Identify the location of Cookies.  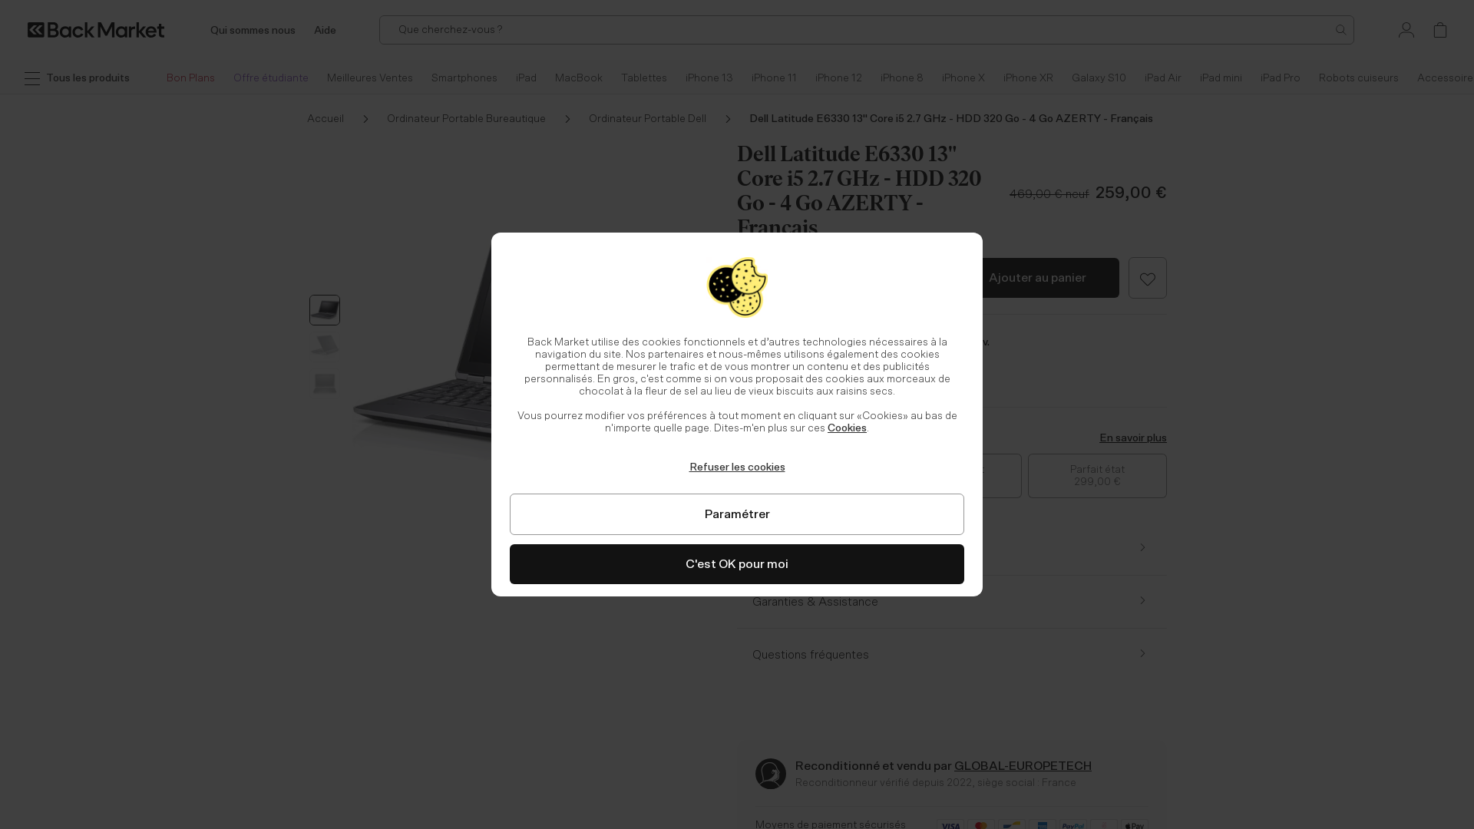
(848, 428).